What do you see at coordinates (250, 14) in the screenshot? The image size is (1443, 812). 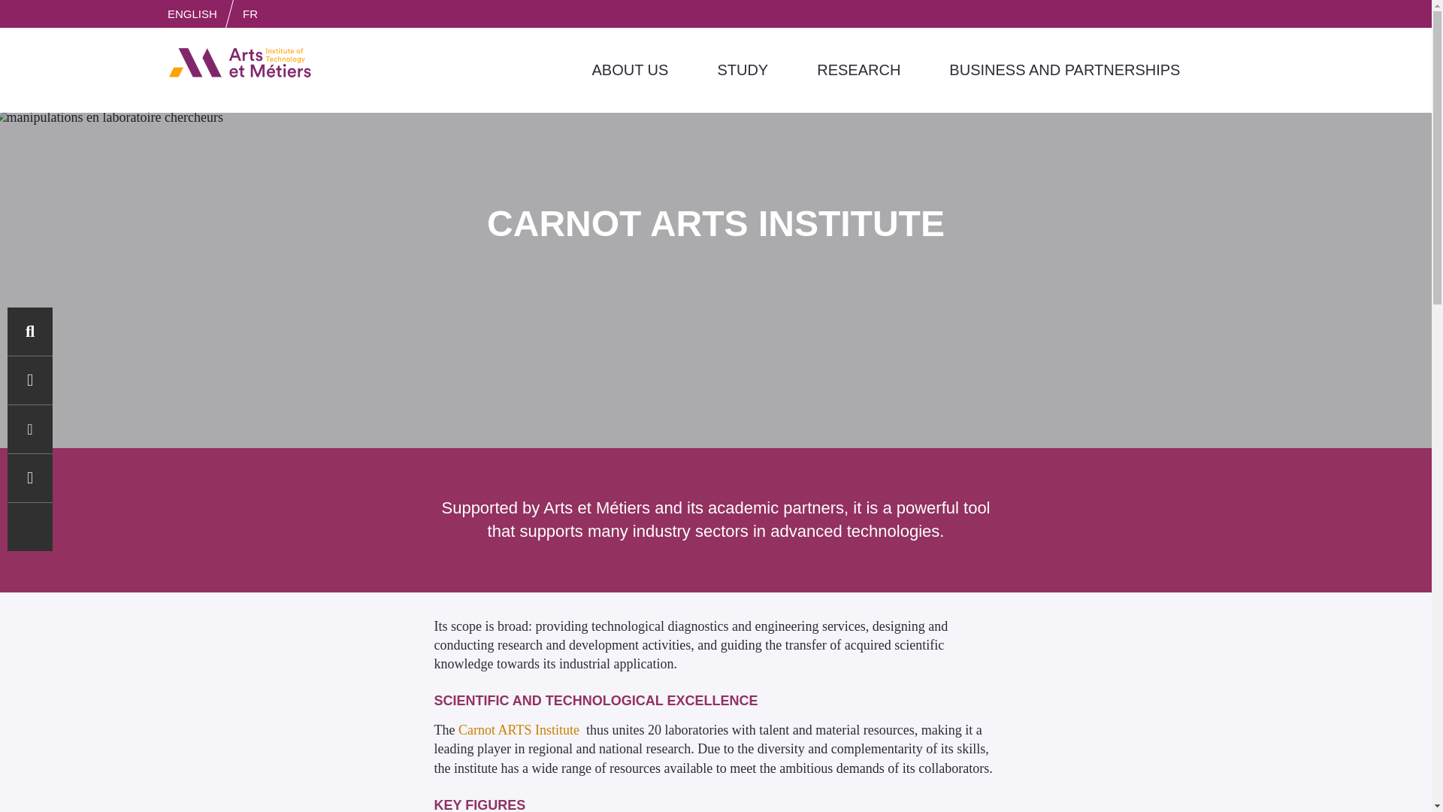 I see `FR` at bounding box center [250, 14].